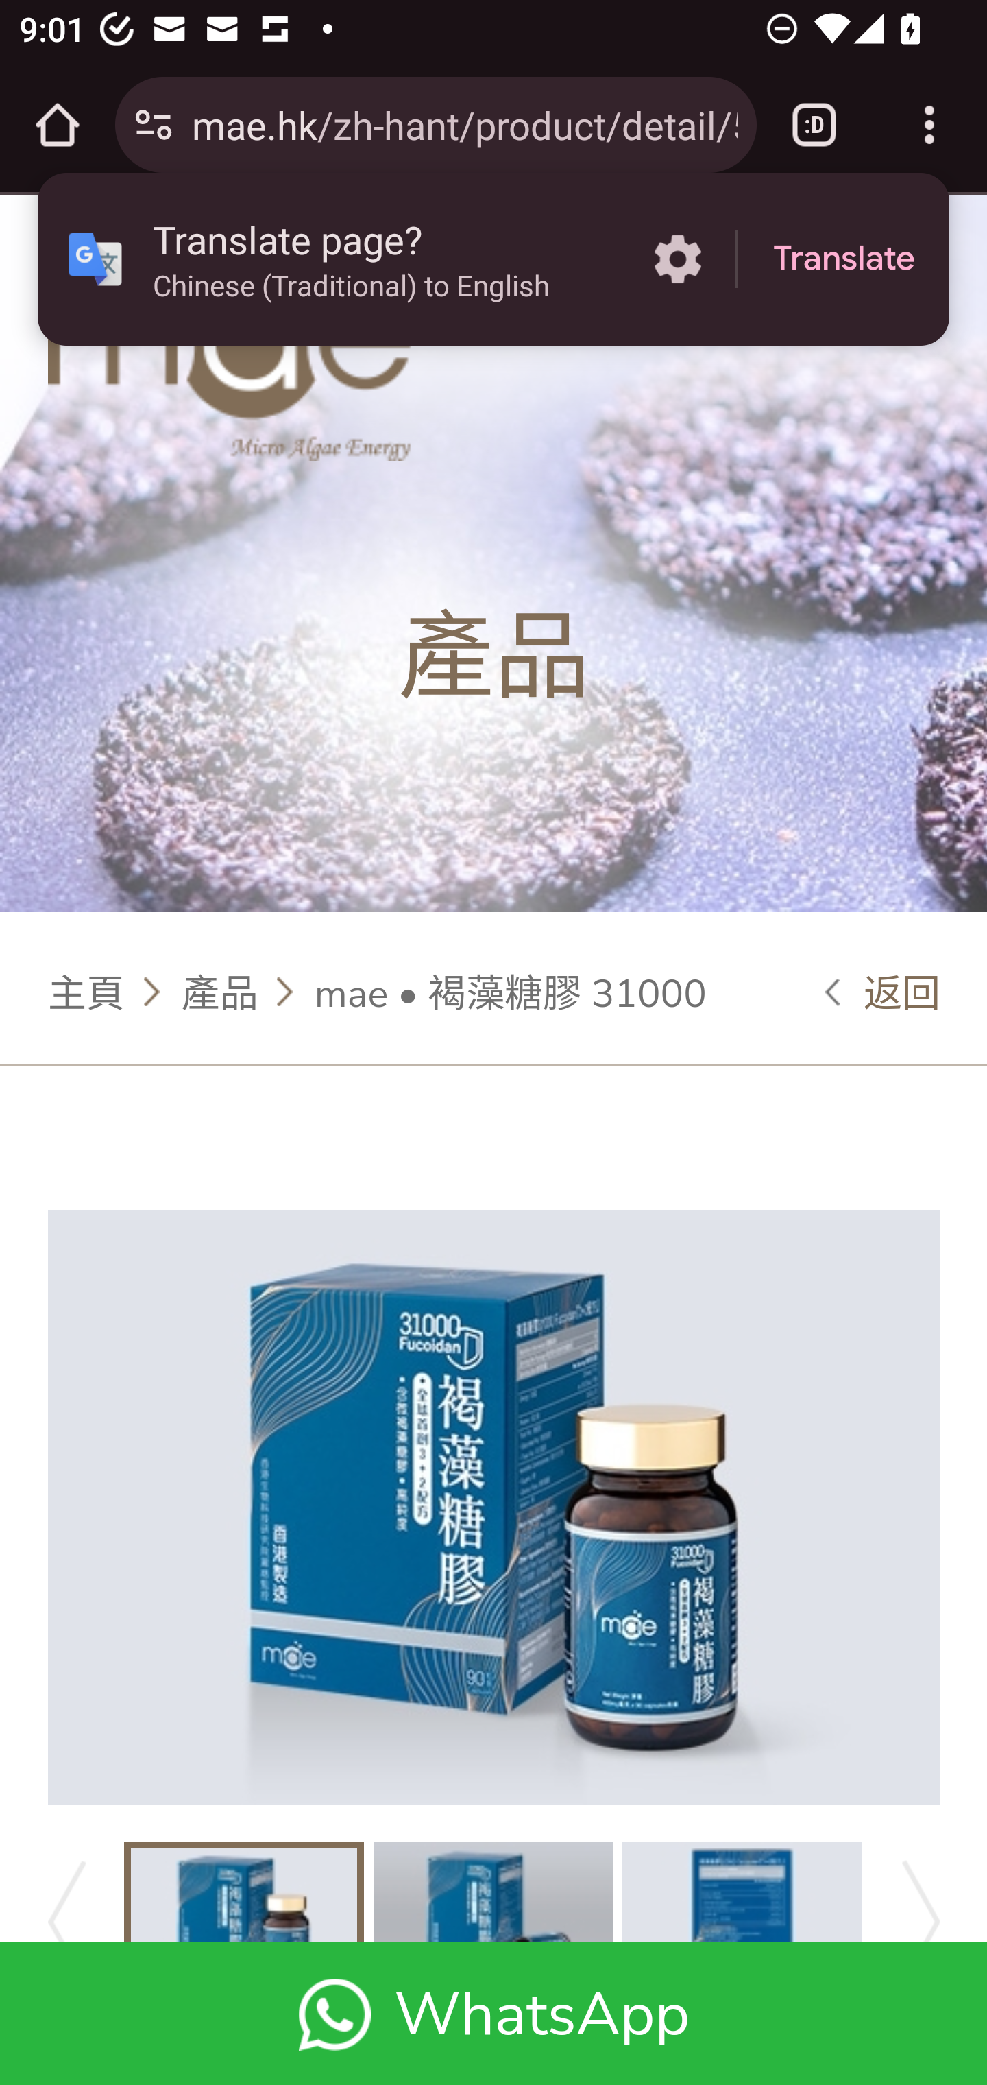 Image resolution: width=987 pixels, height=2085 pixels. I want to click on WhatsApp, so click(493, 2013).